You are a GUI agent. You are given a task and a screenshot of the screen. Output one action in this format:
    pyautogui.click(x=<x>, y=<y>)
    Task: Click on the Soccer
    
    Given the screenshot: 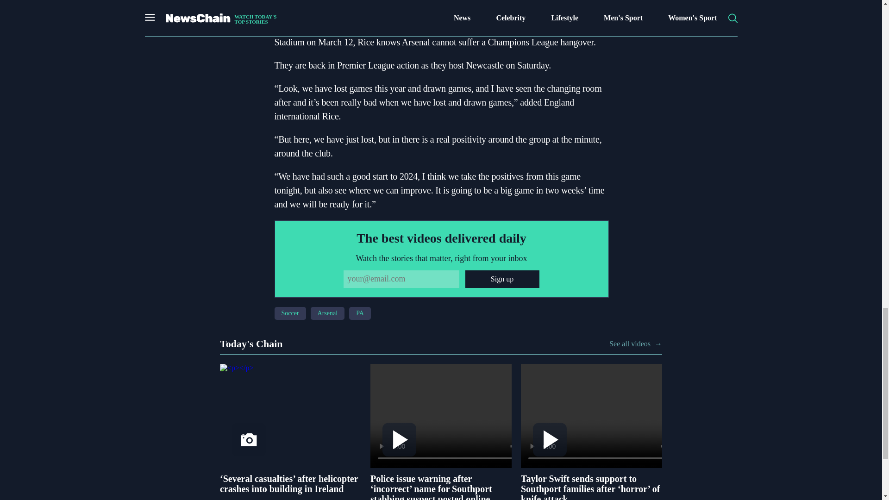 What is the action you would take?
    pyautogui.click(x=290, y=313)
    